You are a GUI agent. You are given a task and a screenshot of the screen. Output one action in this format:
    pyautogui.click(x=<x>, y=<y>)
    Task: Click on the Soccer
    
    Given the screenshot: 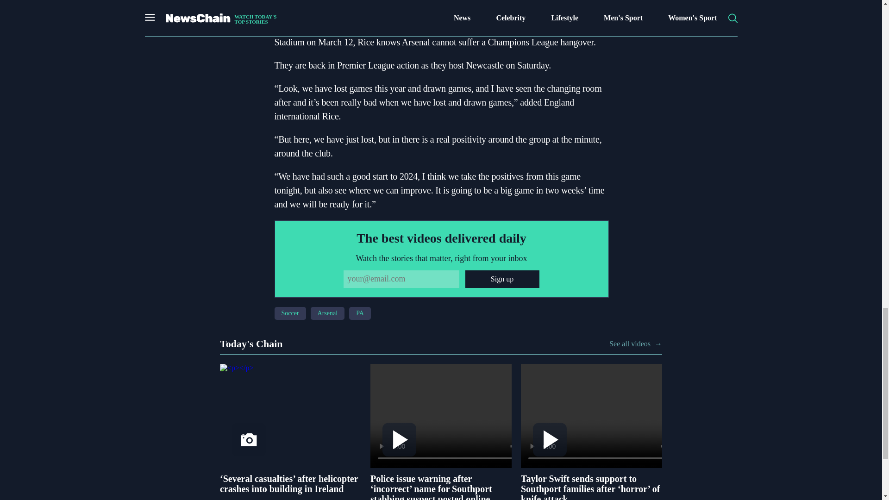 What is the action you would take?
    pyautogui.click(x=290, y=313)
    